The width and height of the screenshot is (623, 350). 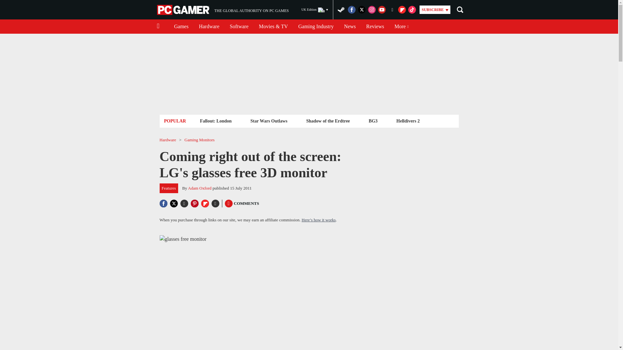 I want to click on Games, so click(x=223, y=10).